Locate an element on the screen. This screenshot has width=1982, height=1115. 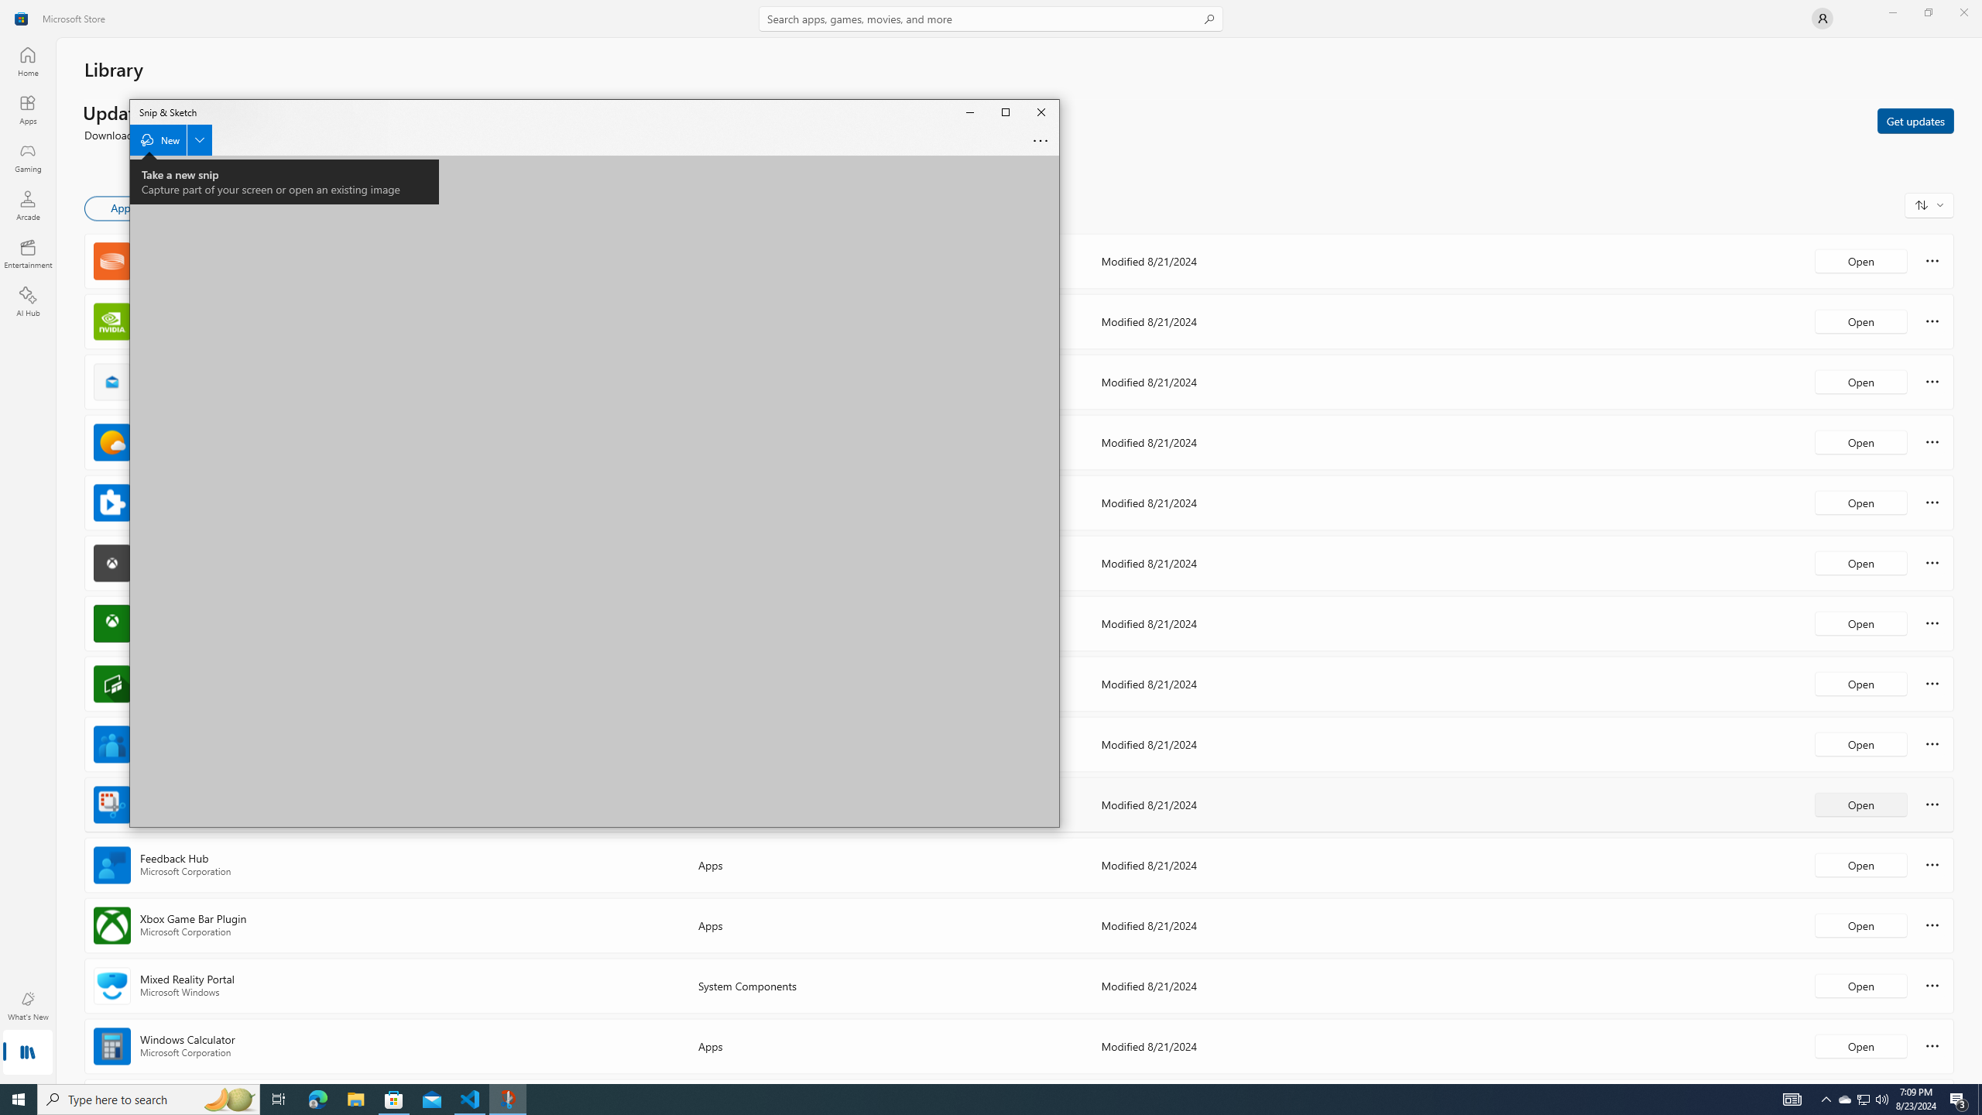
Q2790: 100% is located at coordinates (1881, 1100).